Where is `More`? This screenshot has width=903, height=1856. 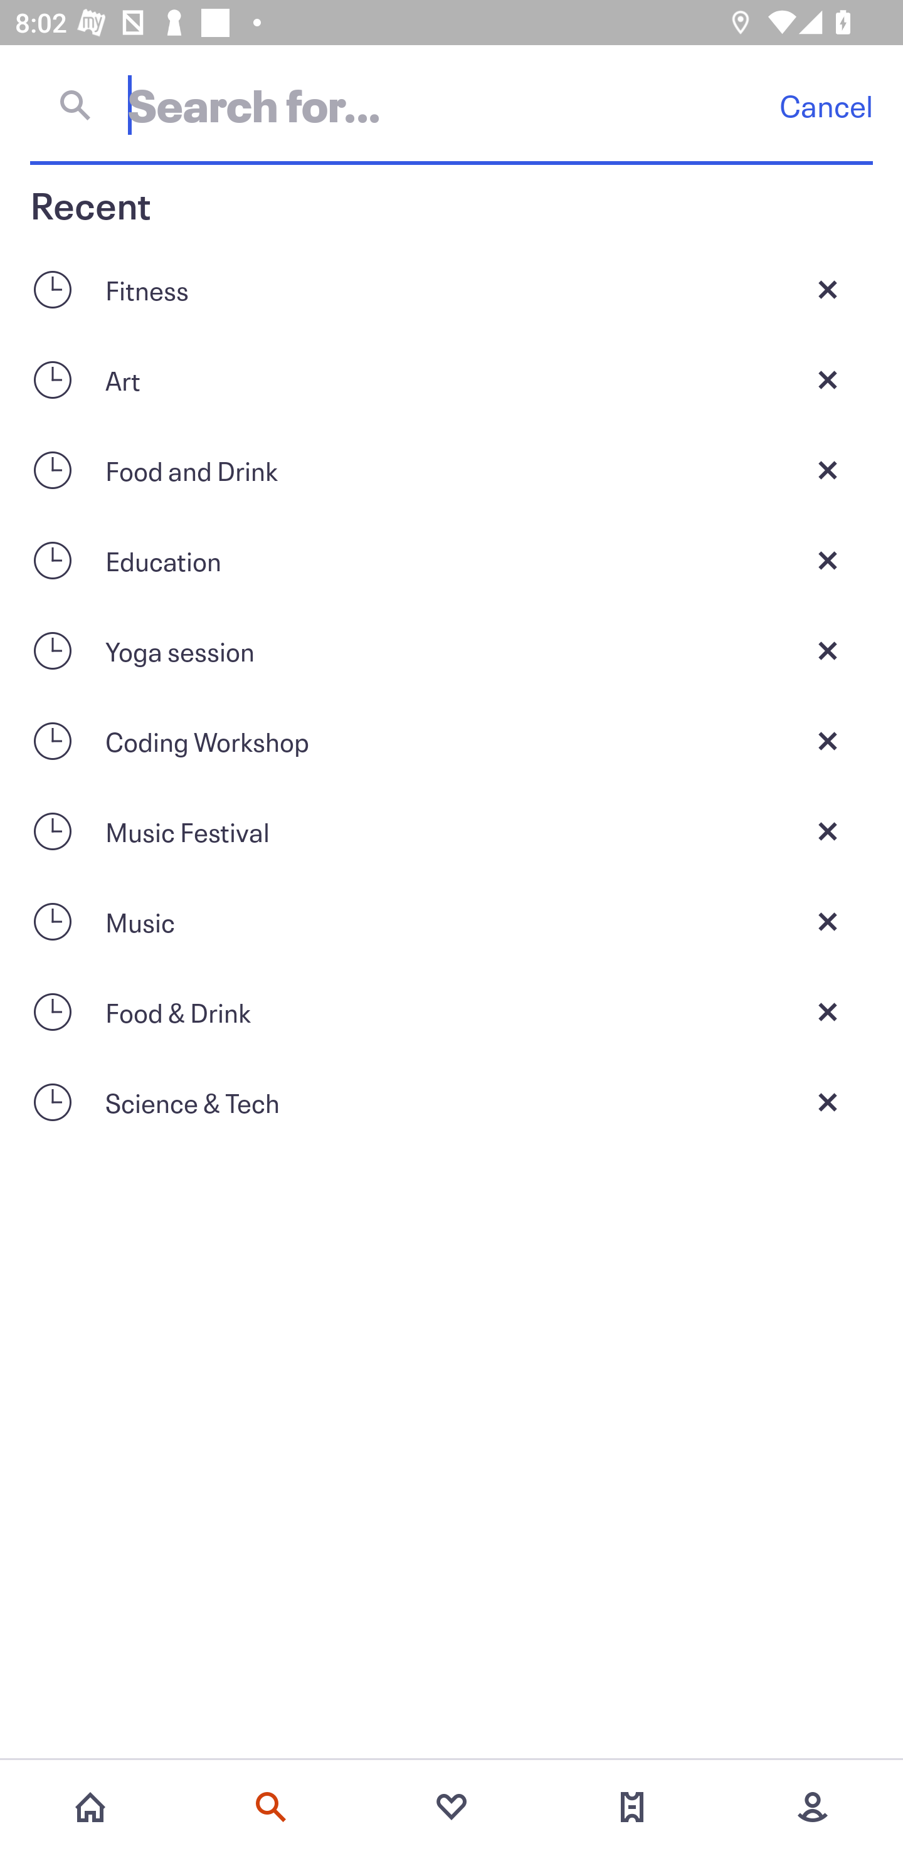
More is located at coordinates (813, 1807).